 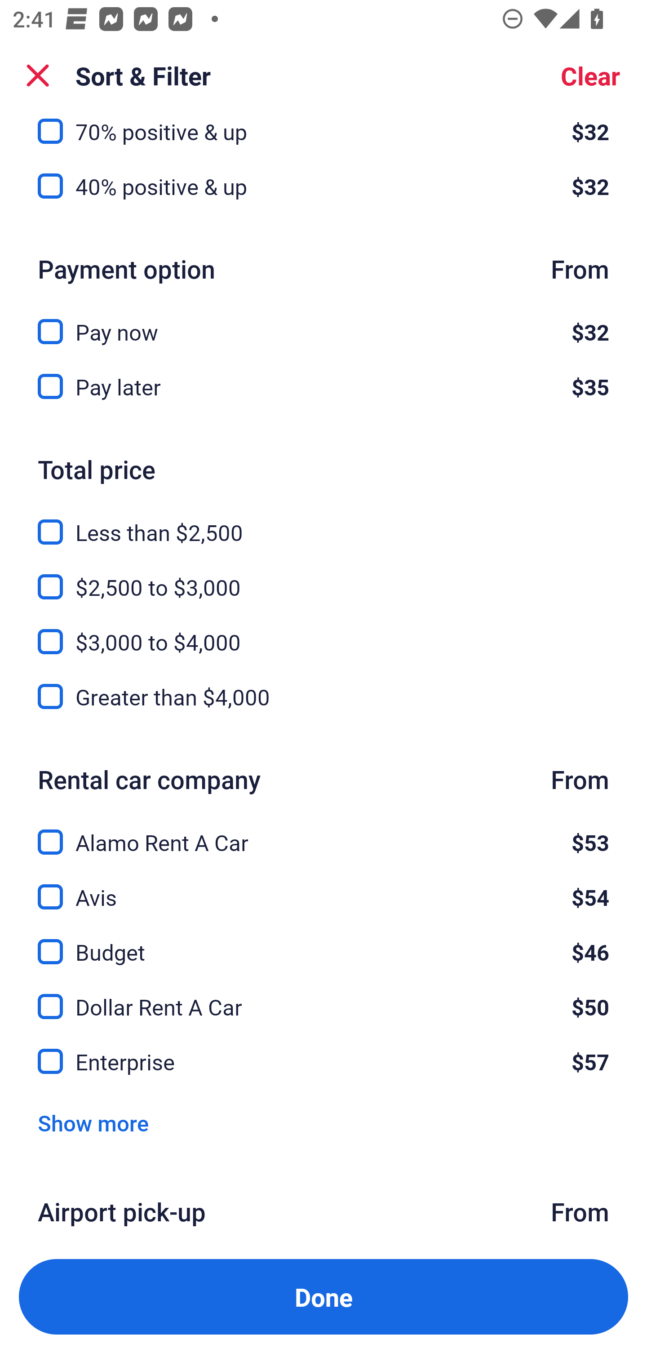 What do you see at coordinates (323, 186) in the screenshot?
I see `40% positive & up, $32 40% positive & up $32` at bounding box center [323, 186].